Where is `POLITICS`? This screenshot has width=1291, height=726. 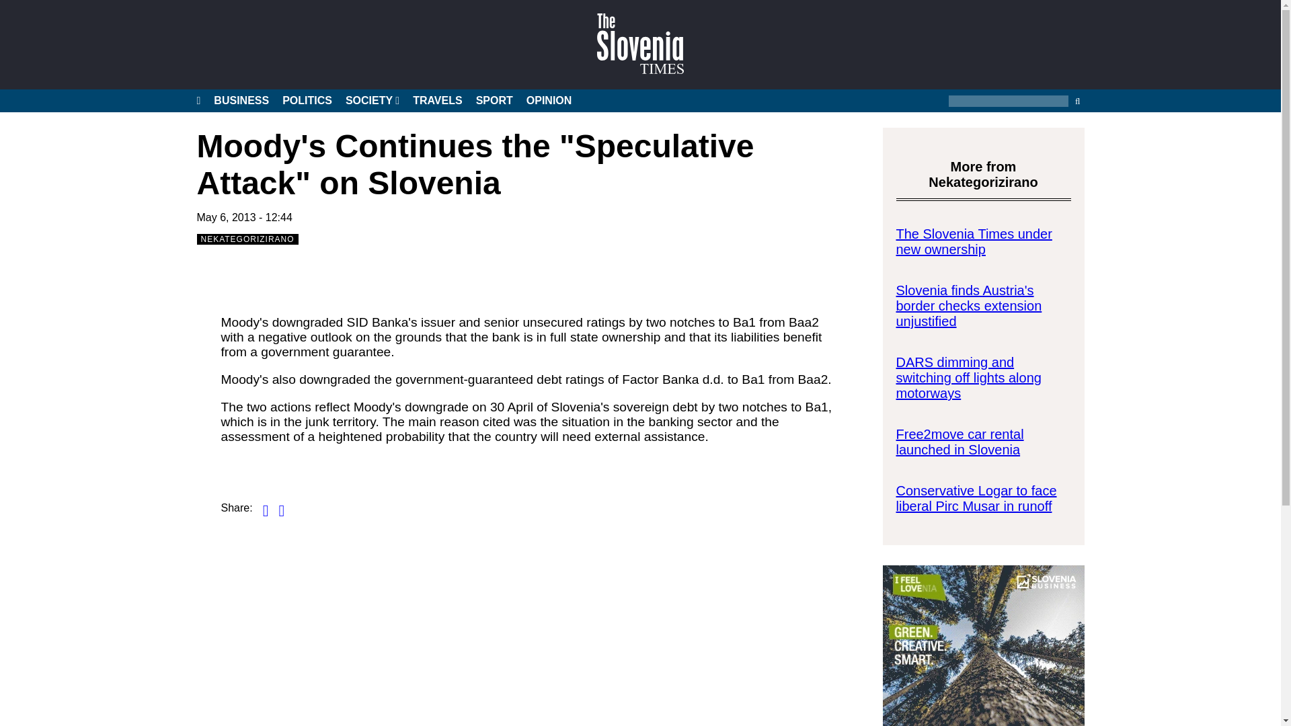
POLITICS is located at coordinates (307, 101).